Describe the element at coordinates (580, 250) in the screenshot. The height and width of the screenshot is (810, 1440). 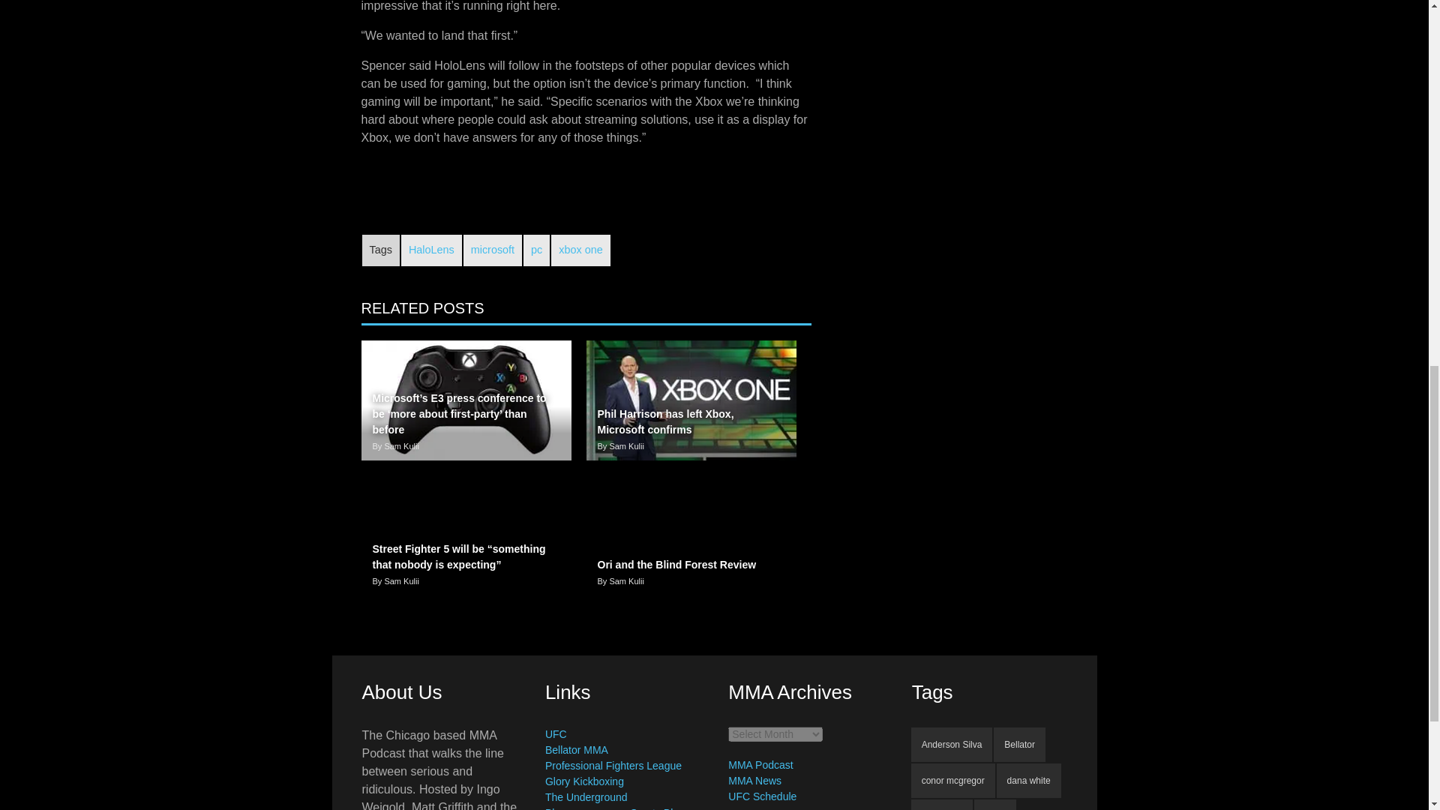
I see `xbox one` at that location.